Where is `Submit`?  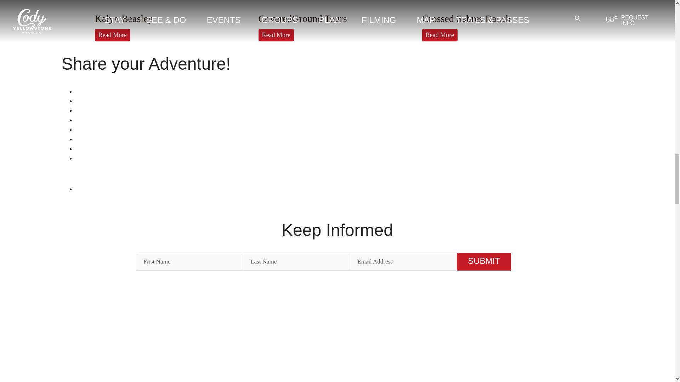
Submit is located at coordinates (484, 261).